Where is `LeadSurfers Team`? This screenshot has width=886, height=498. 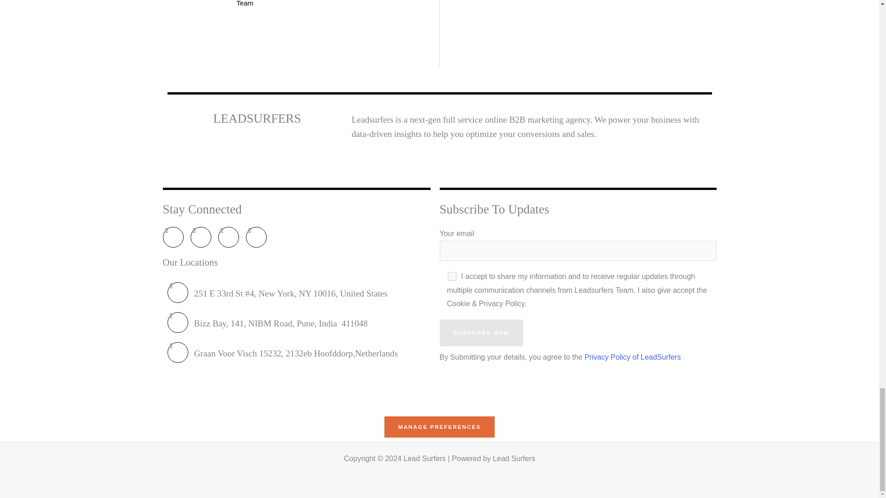
LeadSurfers Team is located at coordinates (255, 4).